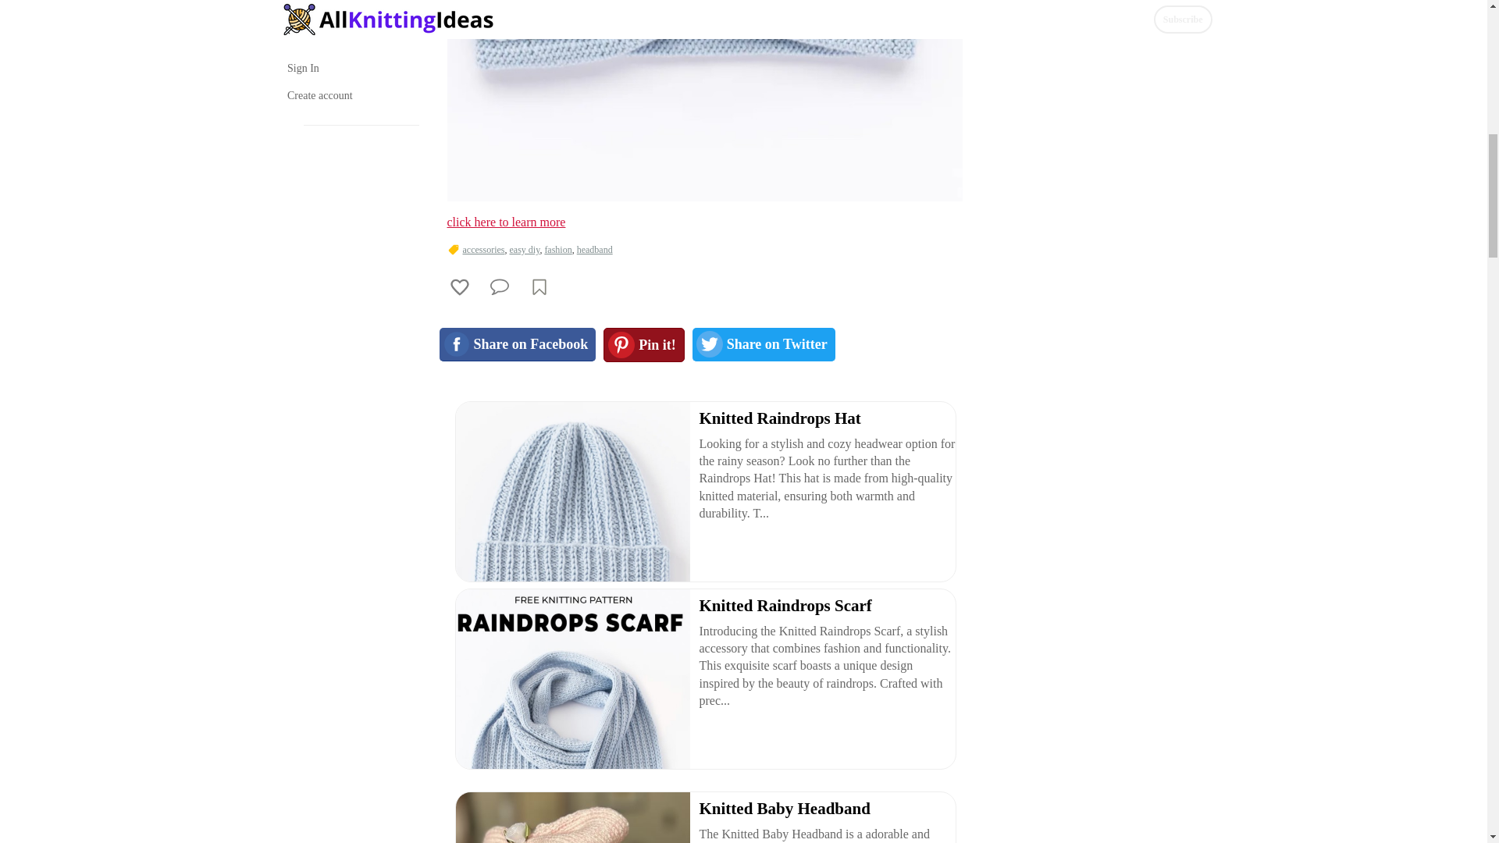 This screenshot has width=1499, height=843. What do you see at coordinates (557, 250) in the screenshot?
I see `fashion` at bounding box center [557, 250].